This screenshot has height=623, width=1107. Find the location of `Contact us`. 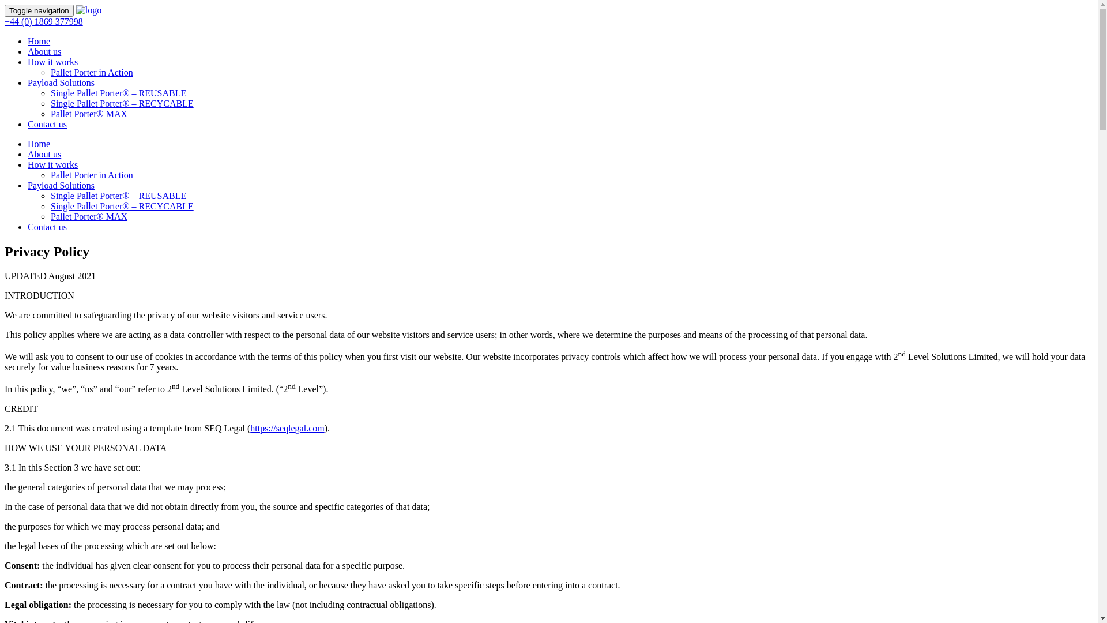

Contact us is located at coordinates (47, 227).